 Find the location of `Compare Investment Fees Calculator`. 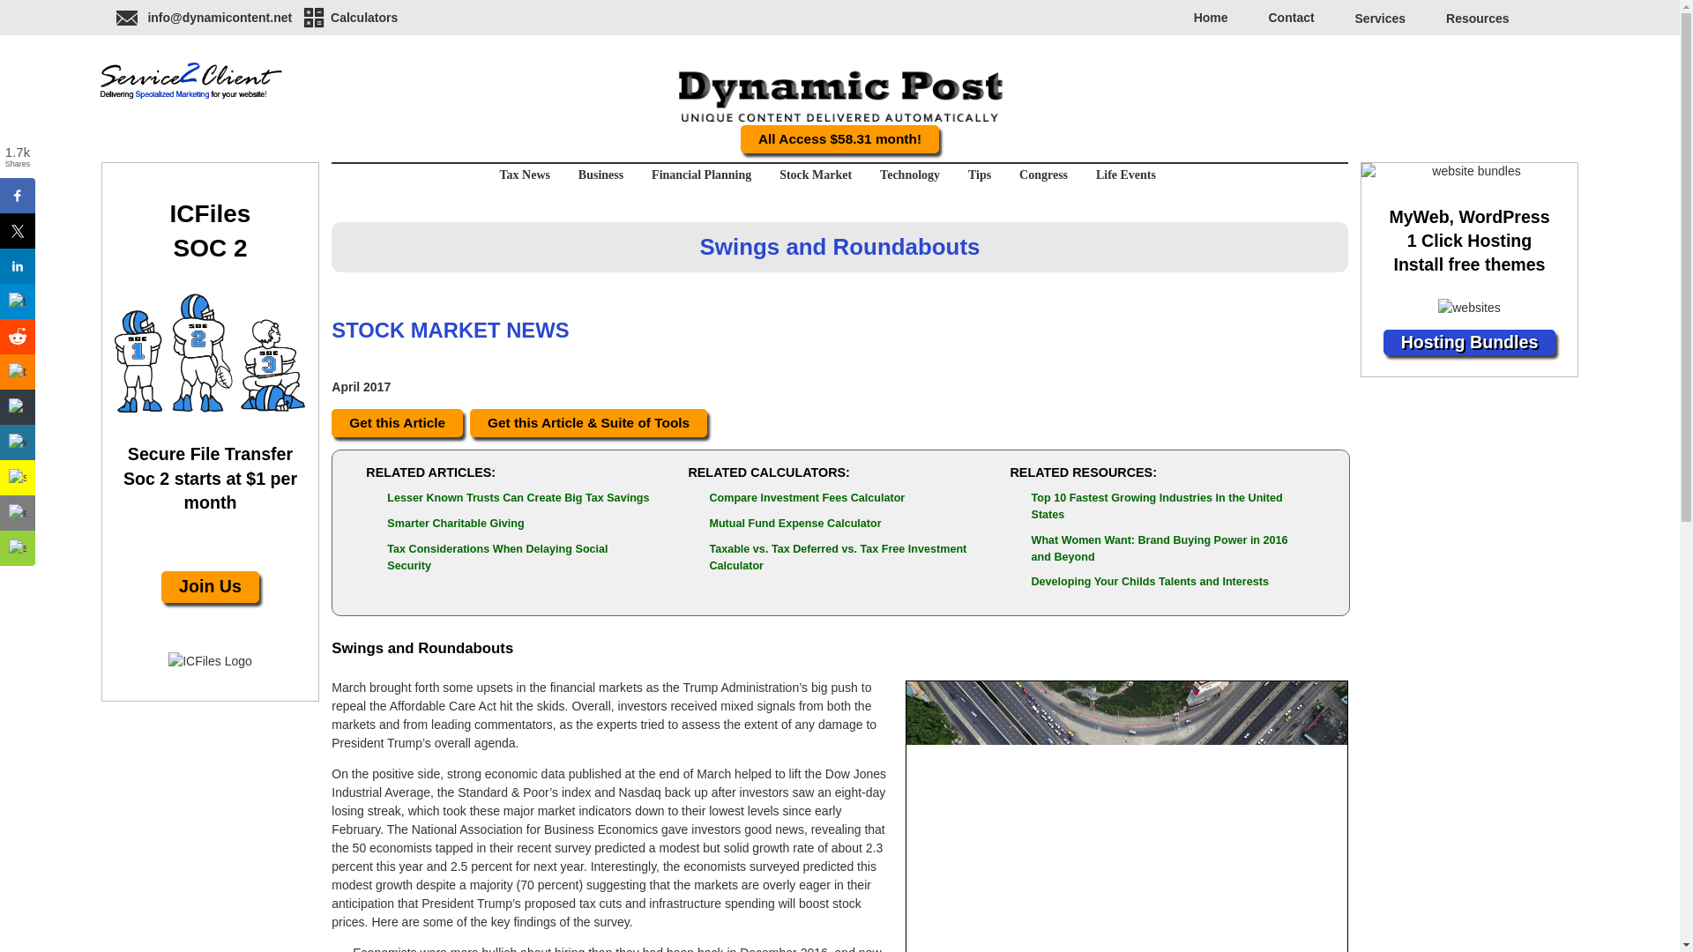

Compare Investment Fees Calculator is located at coordinates (806, 498).